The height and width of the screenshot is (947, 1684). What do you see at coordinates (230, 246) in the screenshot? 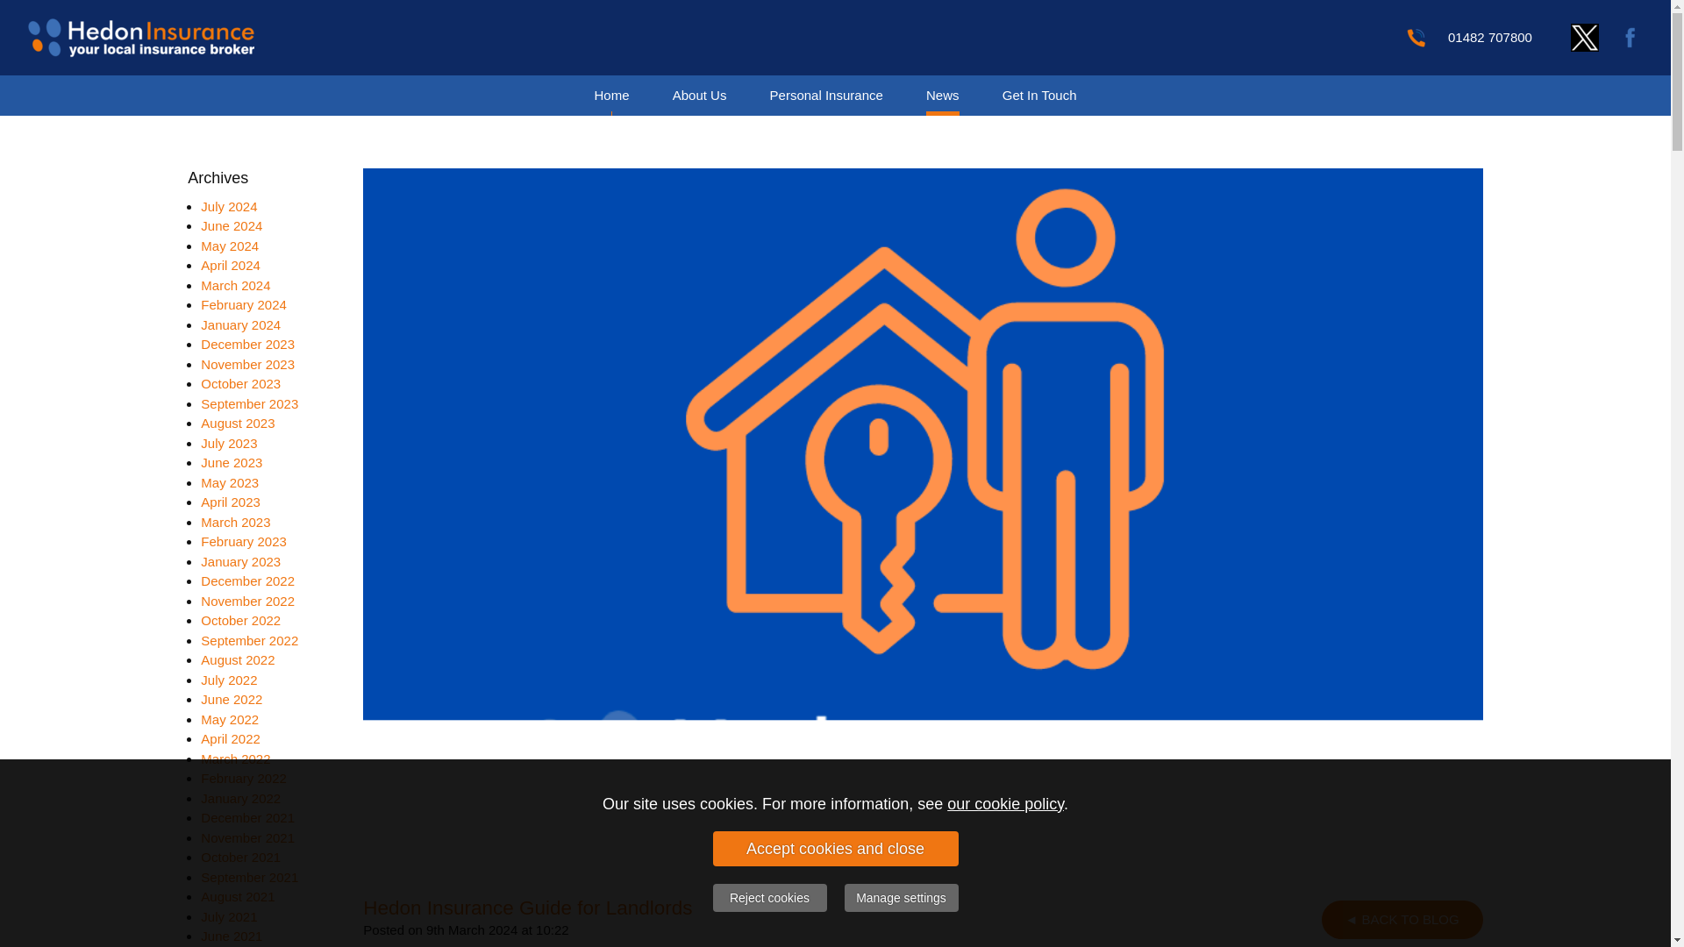
I see `May 2024` at bounding box center [230, 246].